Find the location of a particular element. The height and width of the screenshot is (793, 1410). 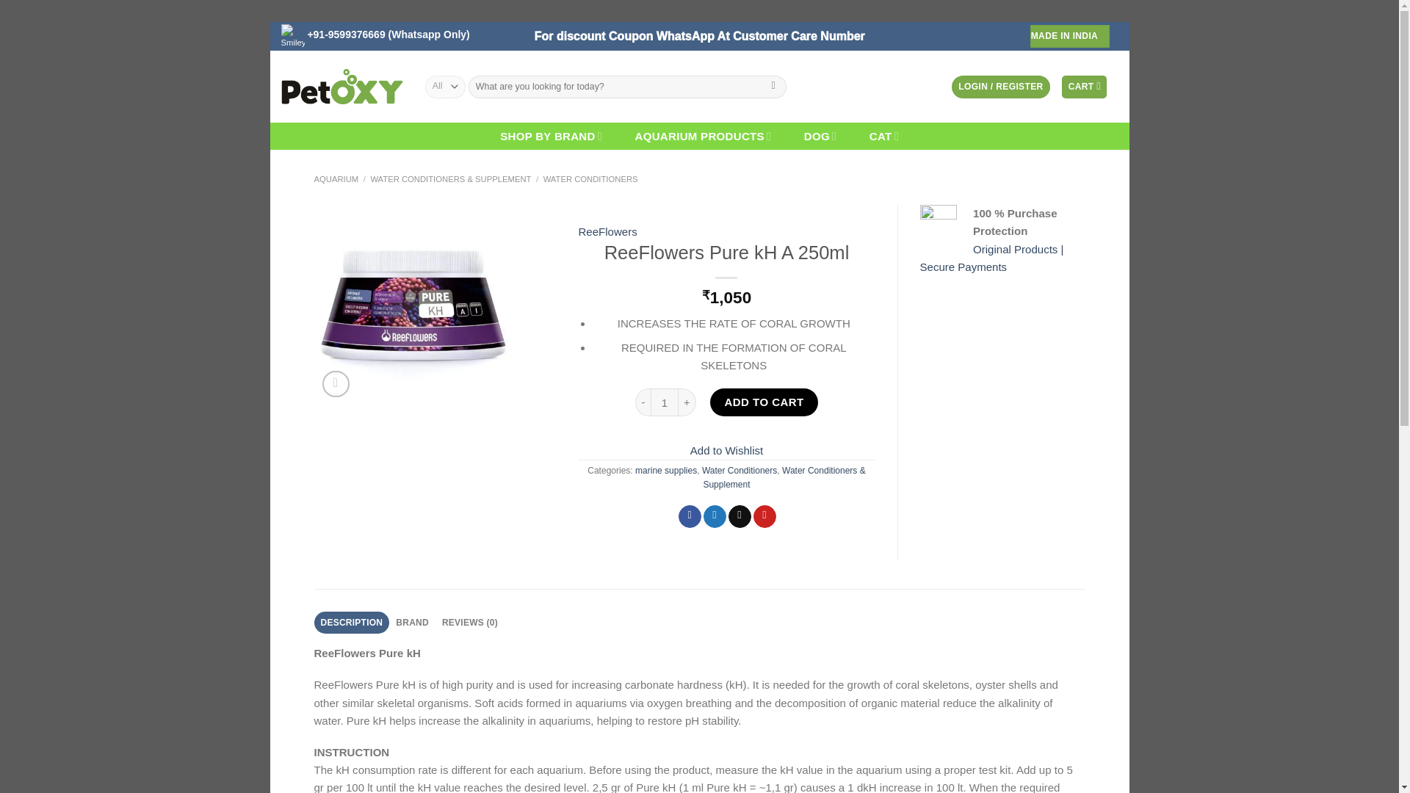

1 is located at coordinates (664, 402).